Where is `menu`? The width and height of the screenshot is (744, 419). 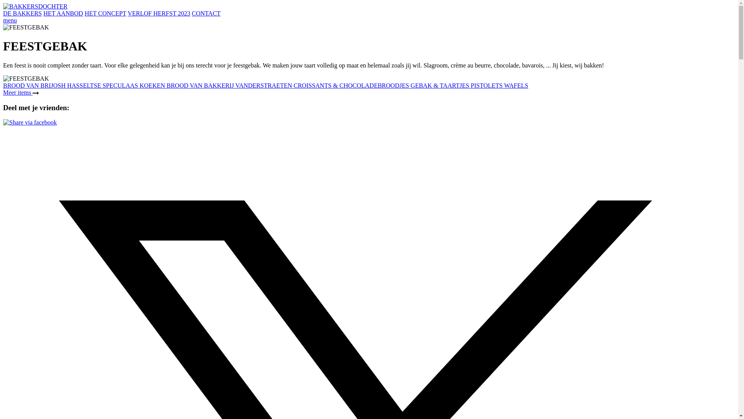
menu is located at coordinates (10, 20).